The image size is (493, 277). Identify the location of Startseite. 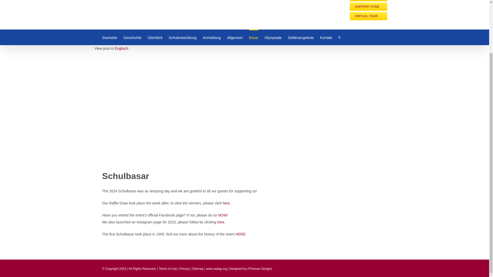
(109, 37).